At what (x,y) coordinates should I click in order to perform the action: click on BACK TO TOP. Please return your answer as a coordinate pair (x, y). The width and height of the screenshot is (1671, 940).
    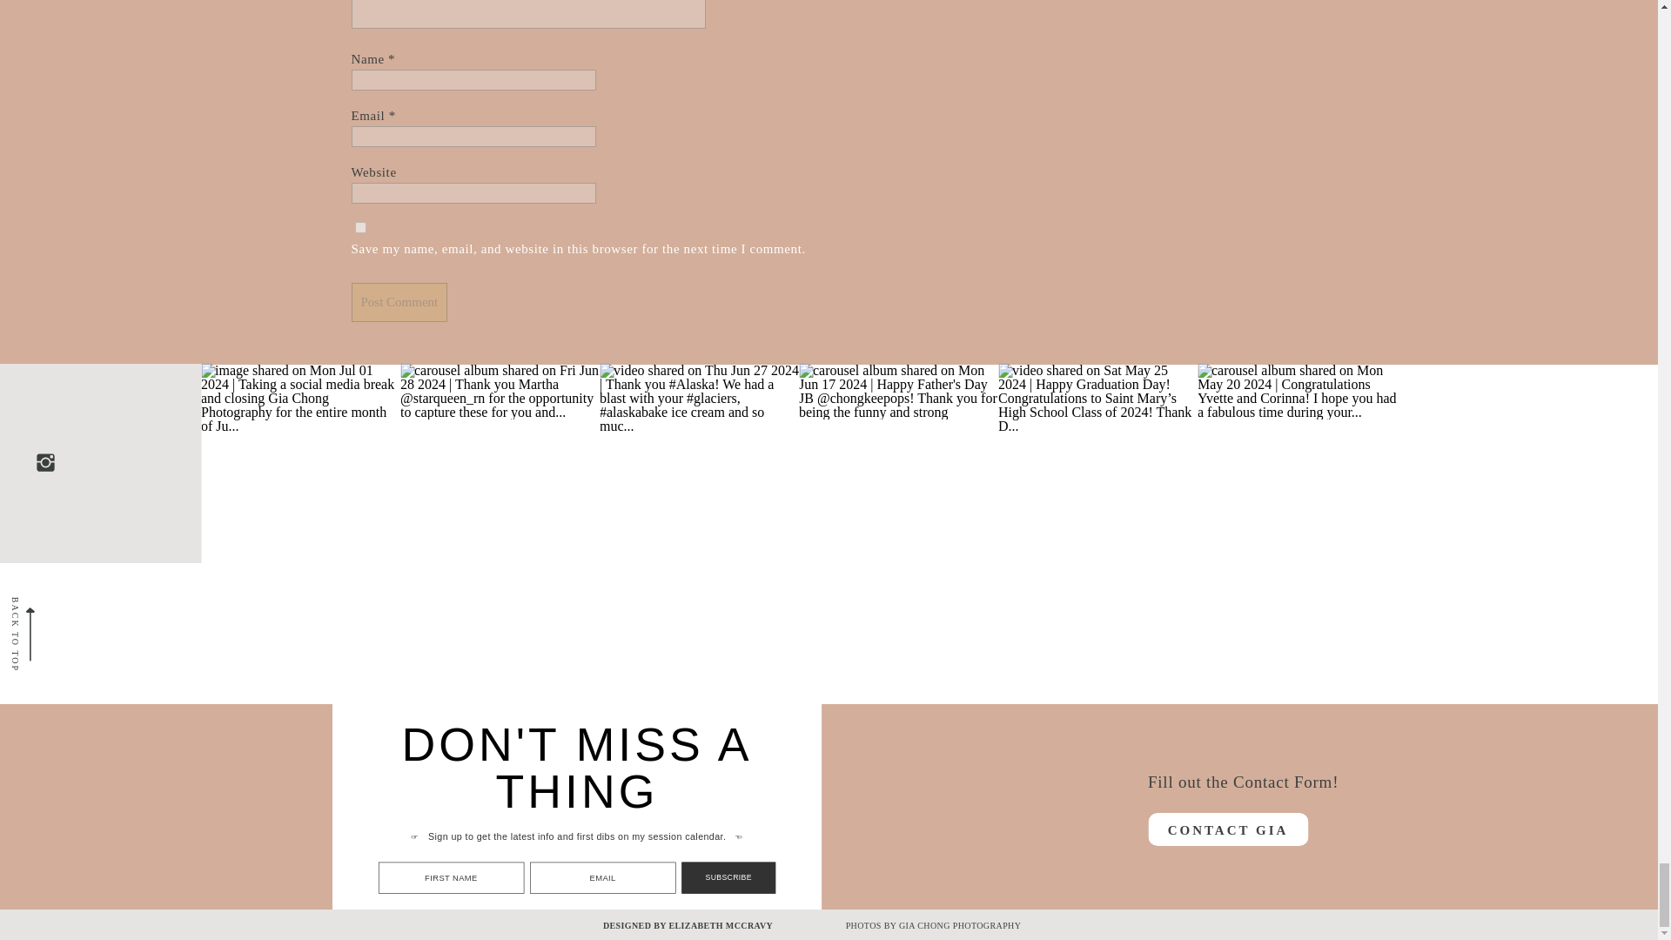
    Looking at the image, I should click on (65, 581).